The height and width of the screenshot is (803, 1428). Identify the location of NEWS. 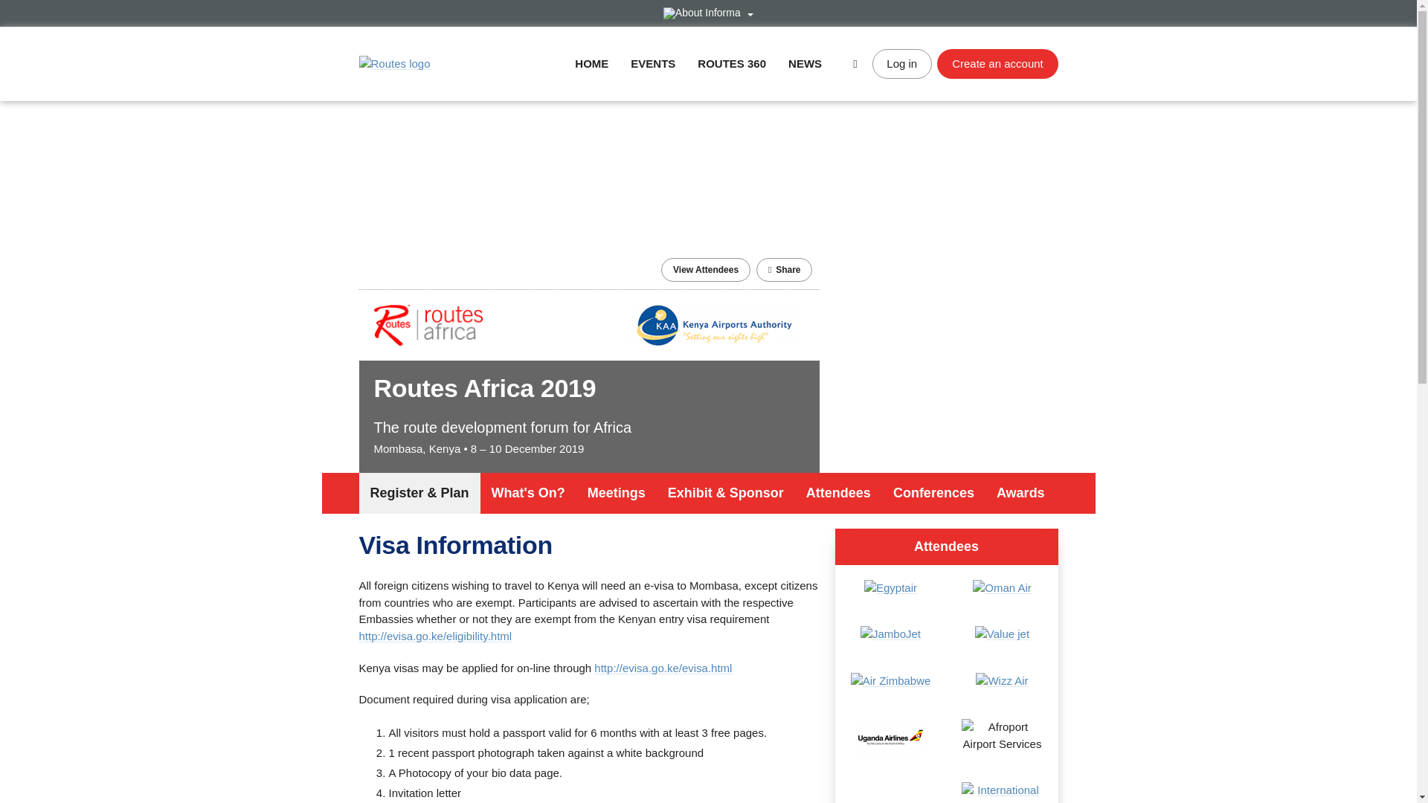
(805, 63).